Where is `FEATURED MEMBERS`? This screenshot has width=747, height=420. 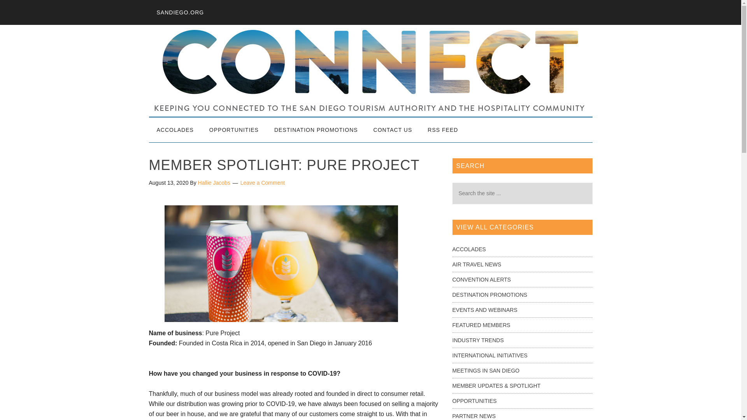
FEATURED MEMBERS is located at coordinates (481, 325).